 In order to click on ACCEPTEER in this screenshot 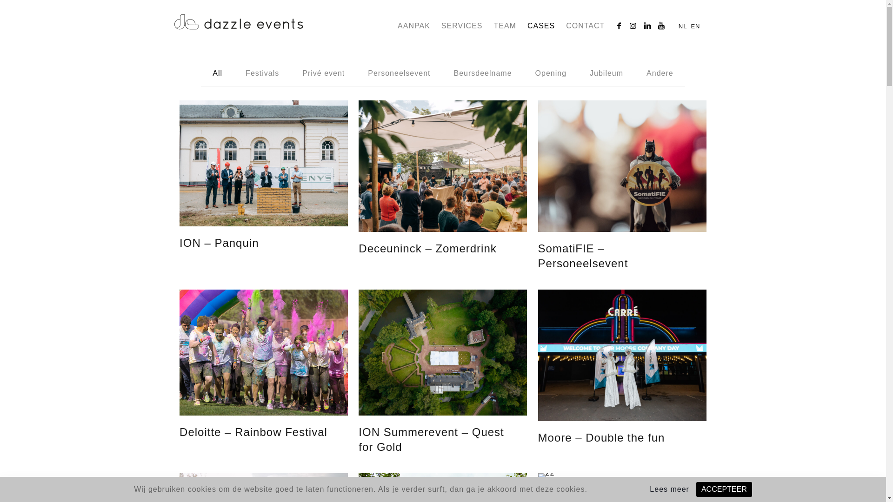, I will do `click(724, 489)`.